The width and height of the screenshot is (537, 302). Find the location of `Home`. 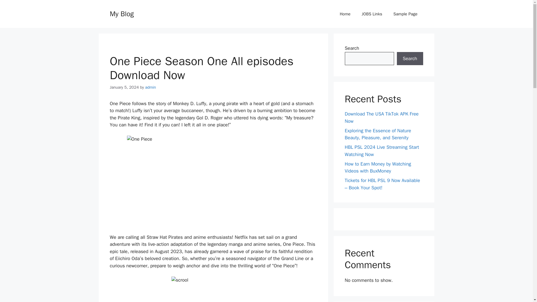

Home is located at coordinates (345, 14).